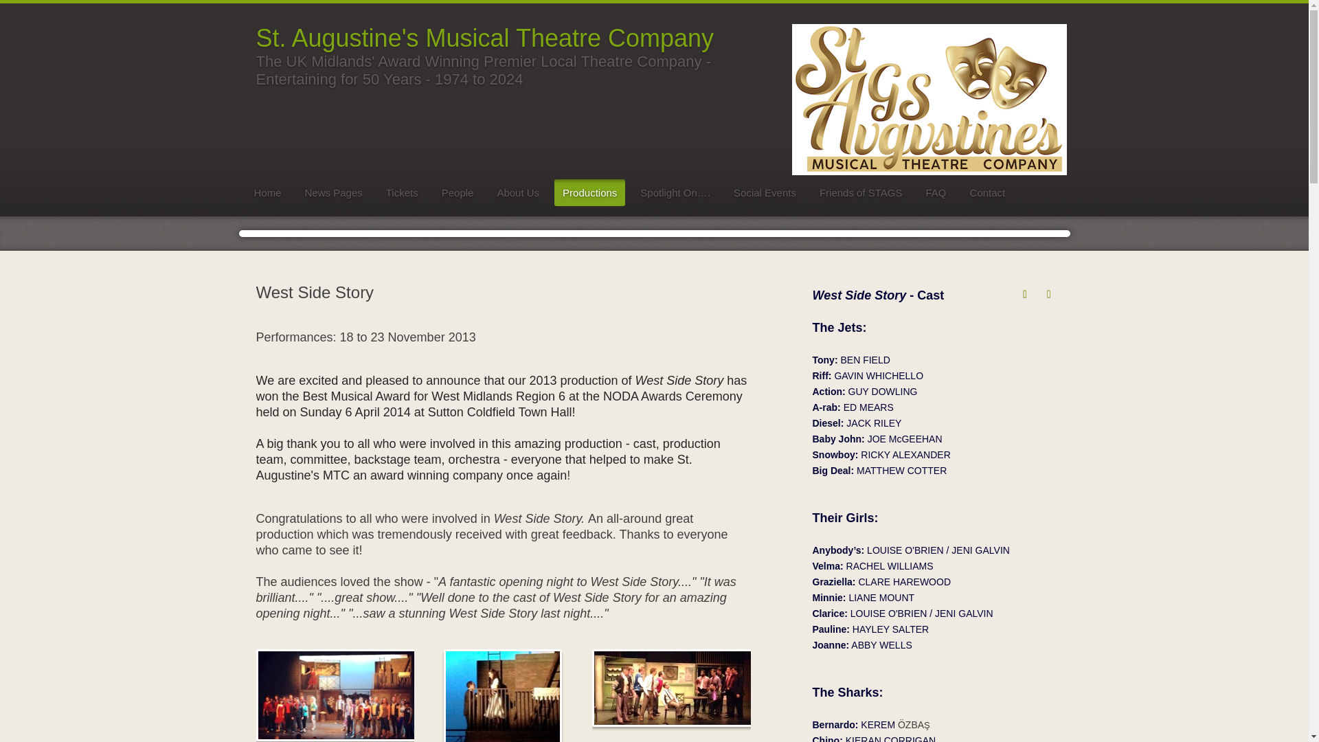 Image resolution: width=1319 pixels, height=742 pixels. I want to click on News Pages, so click(334, 192).